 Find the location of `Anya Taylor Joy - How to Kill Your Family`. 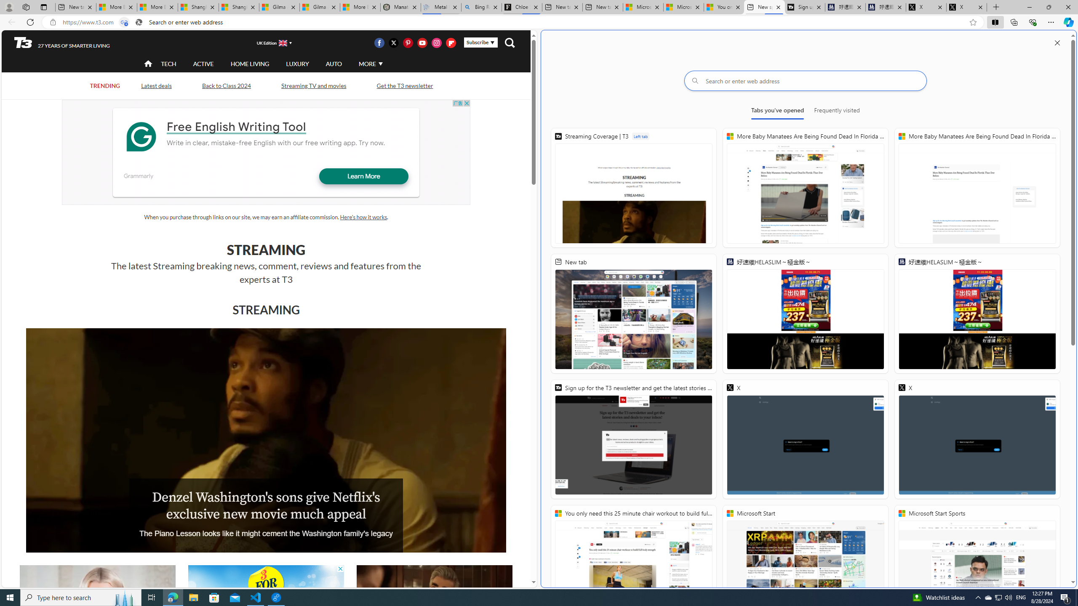

Anya Taylor Joy - How to Kill Your Family is located at coordinates (98, 609).